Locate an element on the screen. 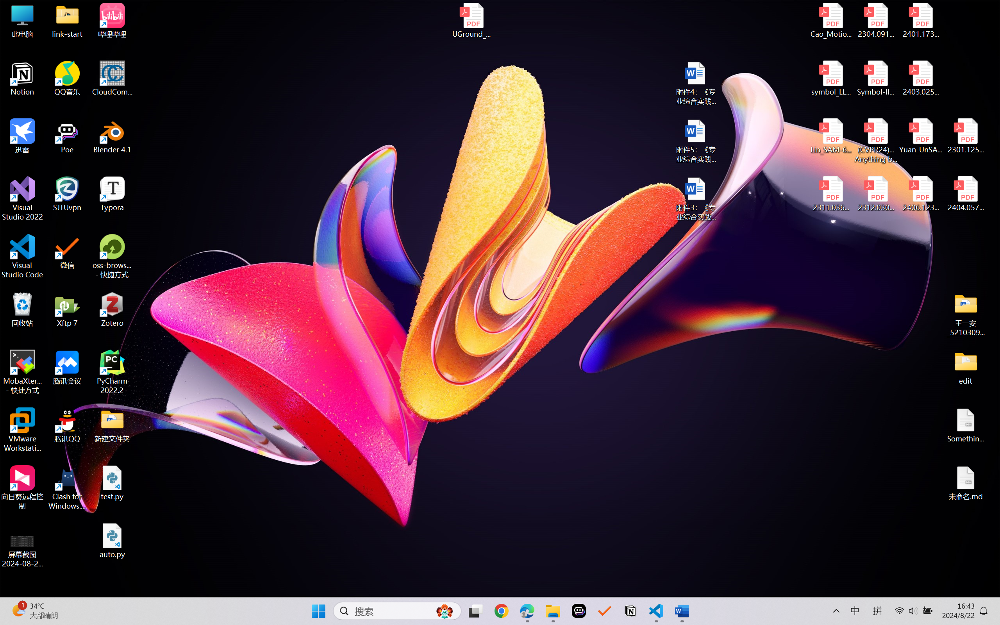  2406.12373v2.pdf is located at coordinates (920, 194).